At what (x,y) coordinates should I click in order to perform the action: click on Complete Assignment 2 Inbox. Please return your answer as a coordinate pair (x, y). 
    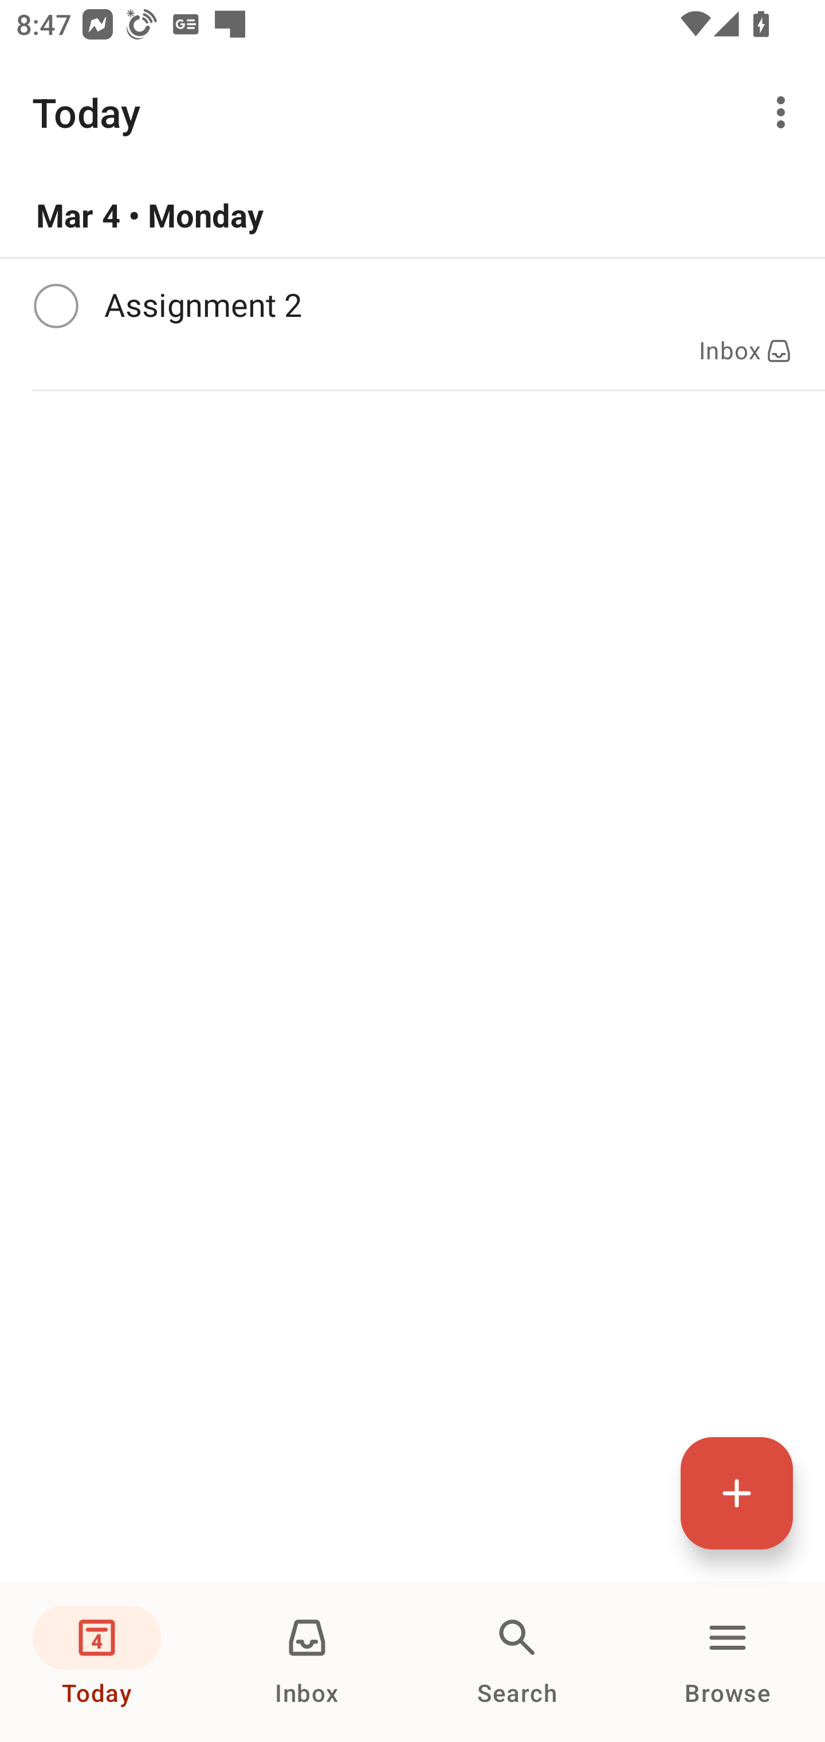
    Looking at the image, I should click on (412, 323).